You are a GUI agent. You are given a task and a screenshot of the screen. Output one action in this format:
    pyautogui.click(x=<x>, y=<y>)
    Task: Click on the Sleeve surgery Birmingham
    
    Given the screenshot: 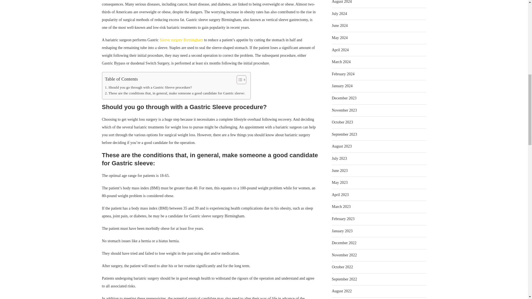 What is the action you would take?
    pyautogui.click(x=181, y=40)
    